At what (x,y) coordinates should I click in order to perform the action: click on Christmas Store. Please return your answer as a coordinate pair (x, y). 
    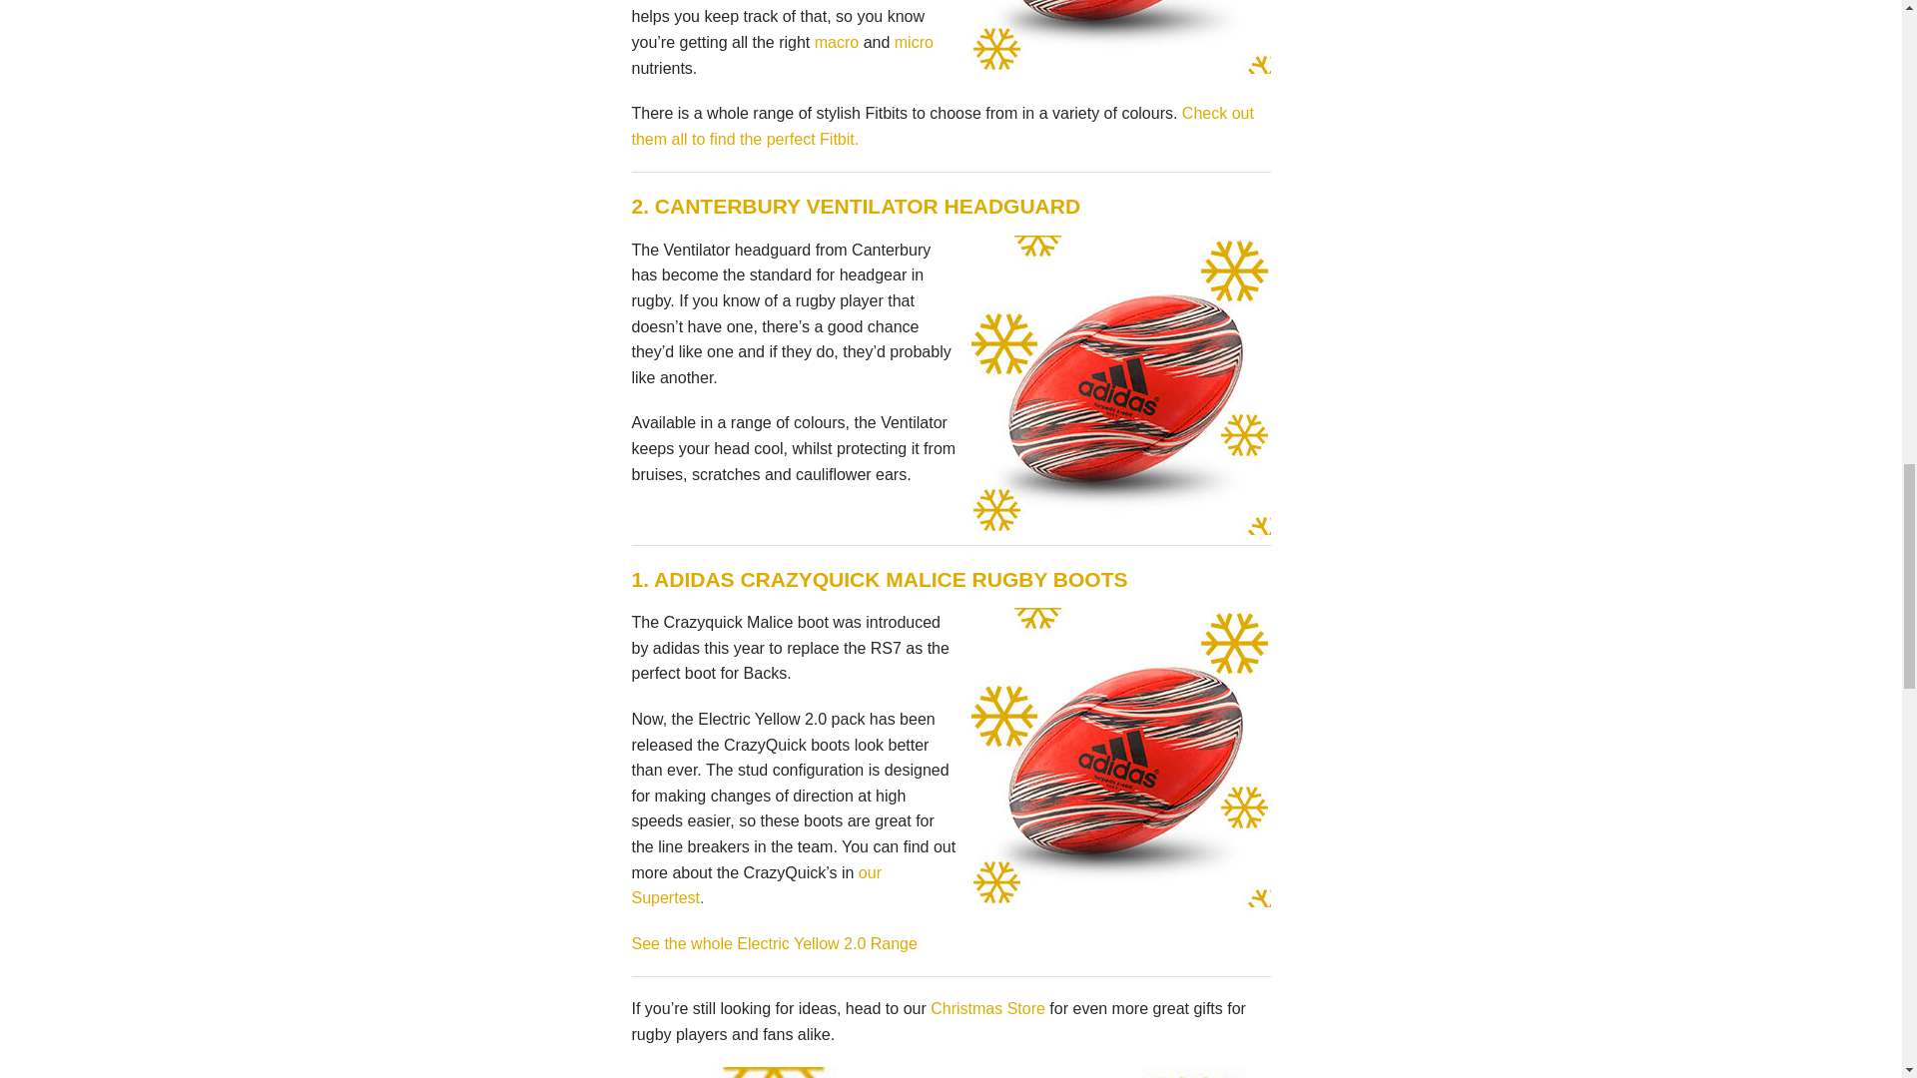
    Looking at the image, I should click on (988, 1008).